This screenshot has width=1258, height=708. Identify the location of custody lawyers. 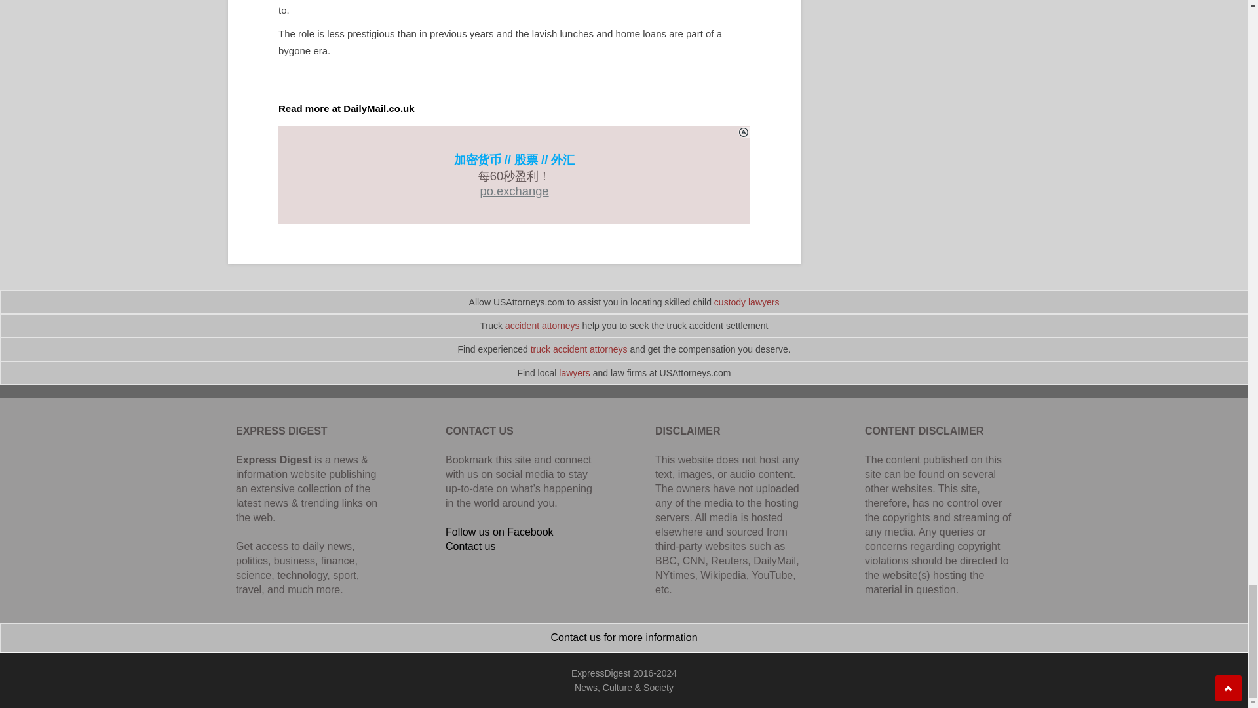
(747, 302).